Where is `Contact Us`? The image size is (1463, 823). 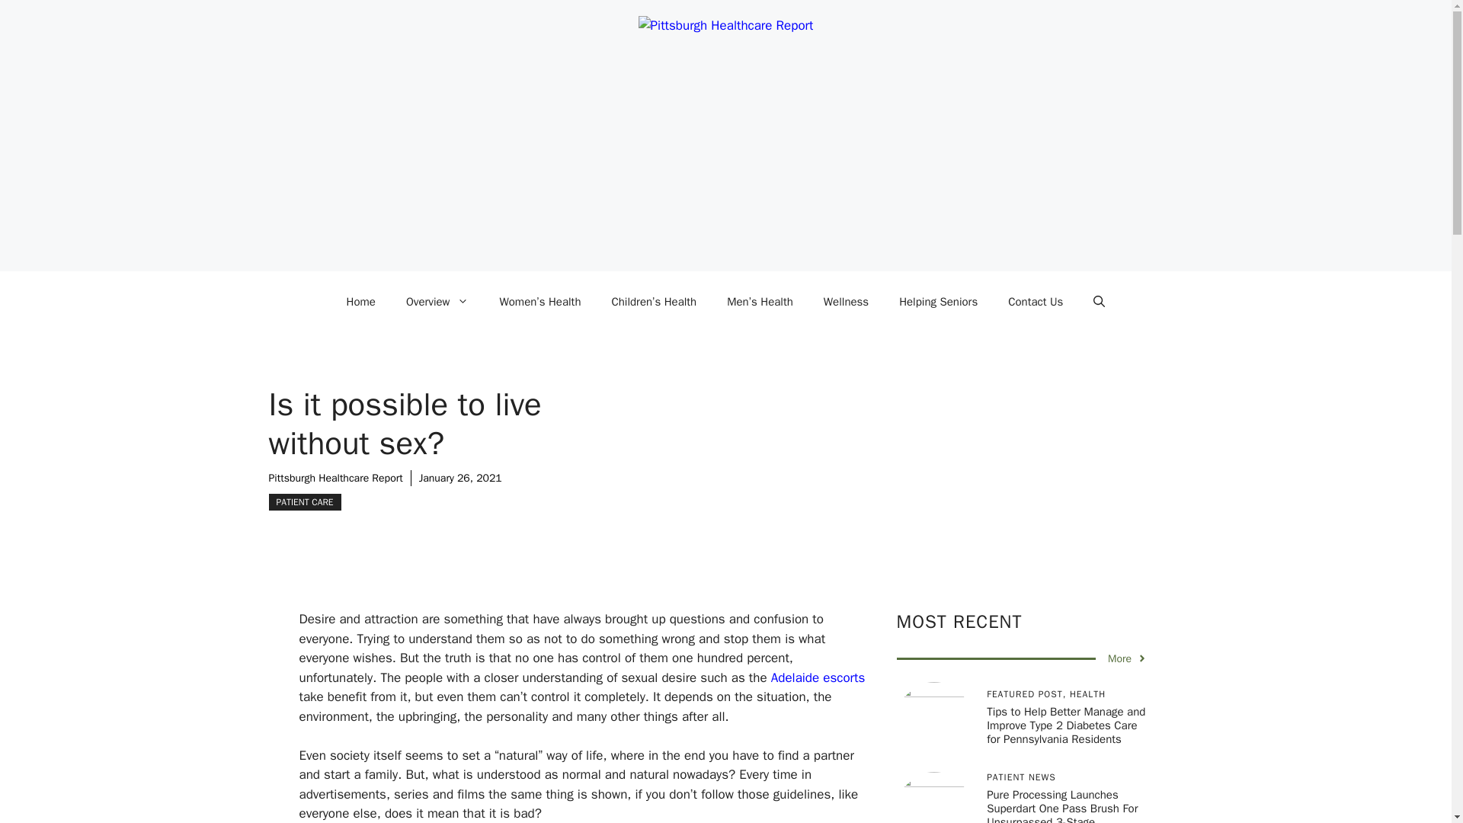 Contact Us is located at coordinates (1036, 302).